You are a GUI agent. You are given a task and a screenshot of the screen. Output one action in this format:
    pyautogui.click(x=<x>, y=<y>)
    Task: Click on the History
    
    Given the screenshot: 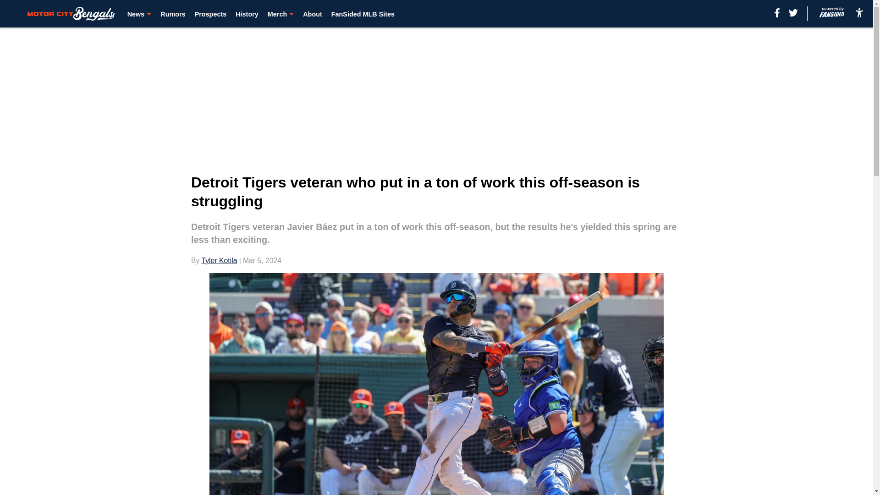 What is the action you would take?
    pyautogui.click(x=247, y=14)
    